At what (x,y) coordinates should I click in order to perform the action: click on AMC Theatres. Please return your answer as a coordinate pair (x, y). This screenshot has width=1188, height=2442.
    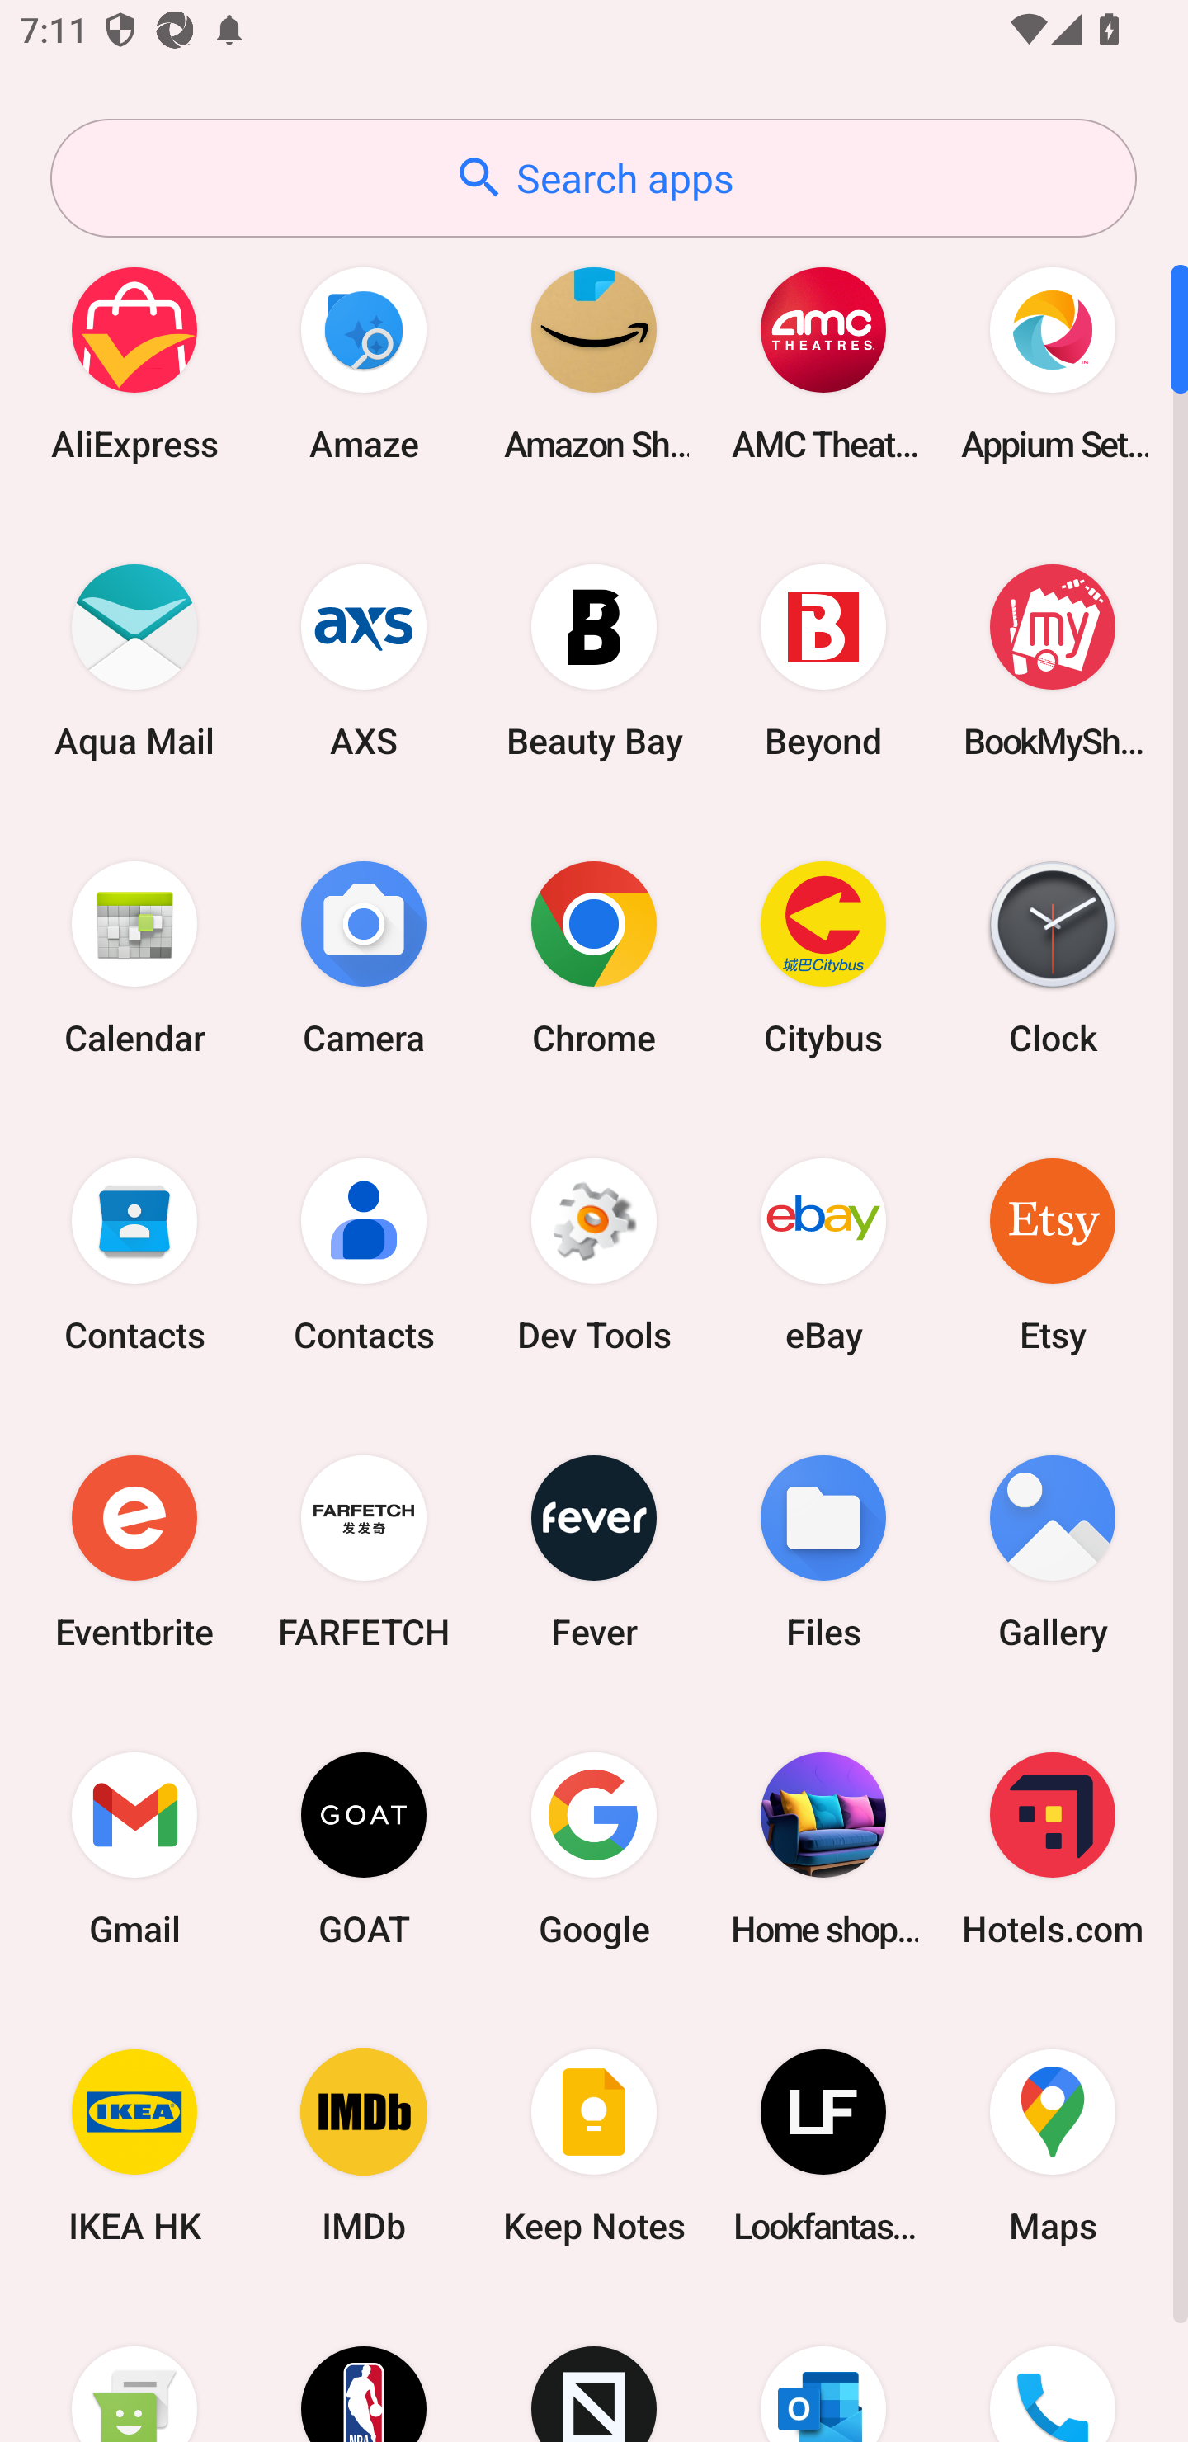
    Looking at the image, I should click on (823, 363).